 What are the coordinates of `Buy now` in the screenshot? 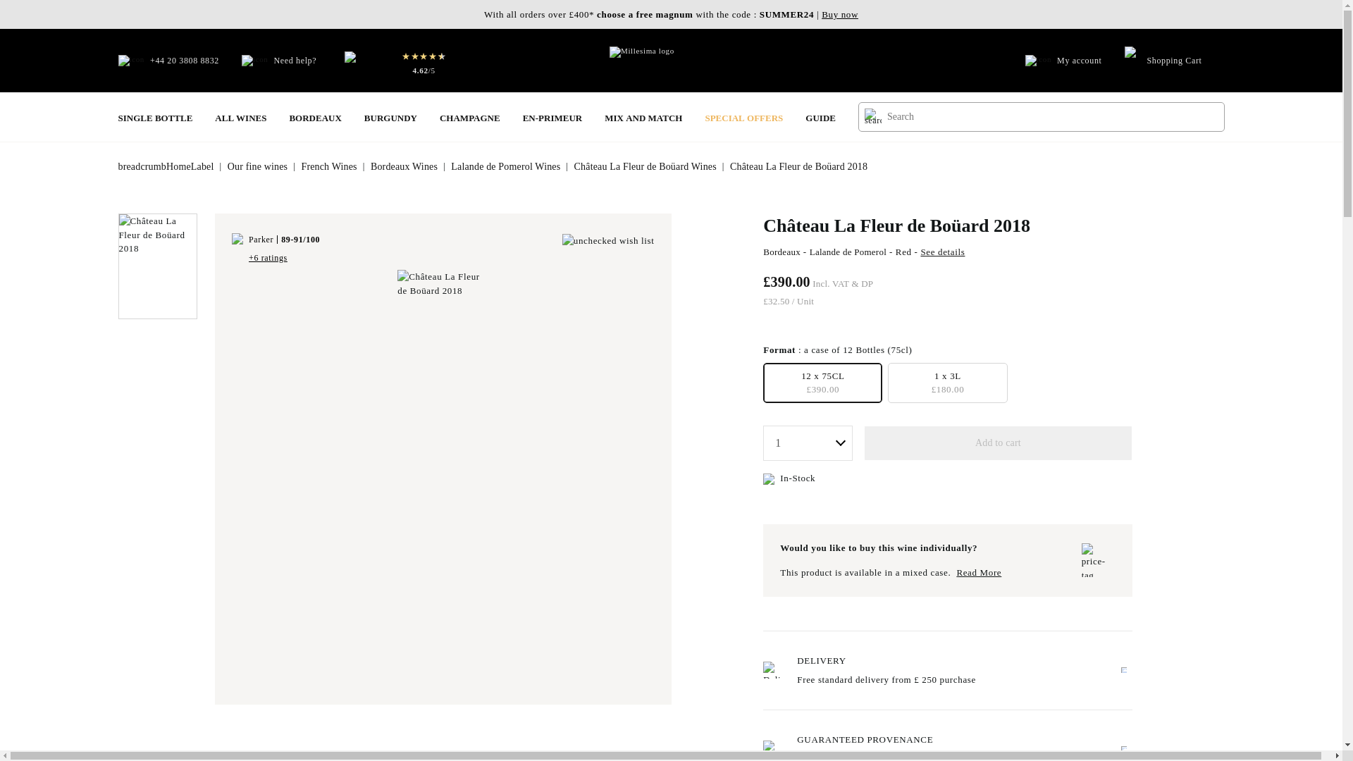 It's located at (839, 14).